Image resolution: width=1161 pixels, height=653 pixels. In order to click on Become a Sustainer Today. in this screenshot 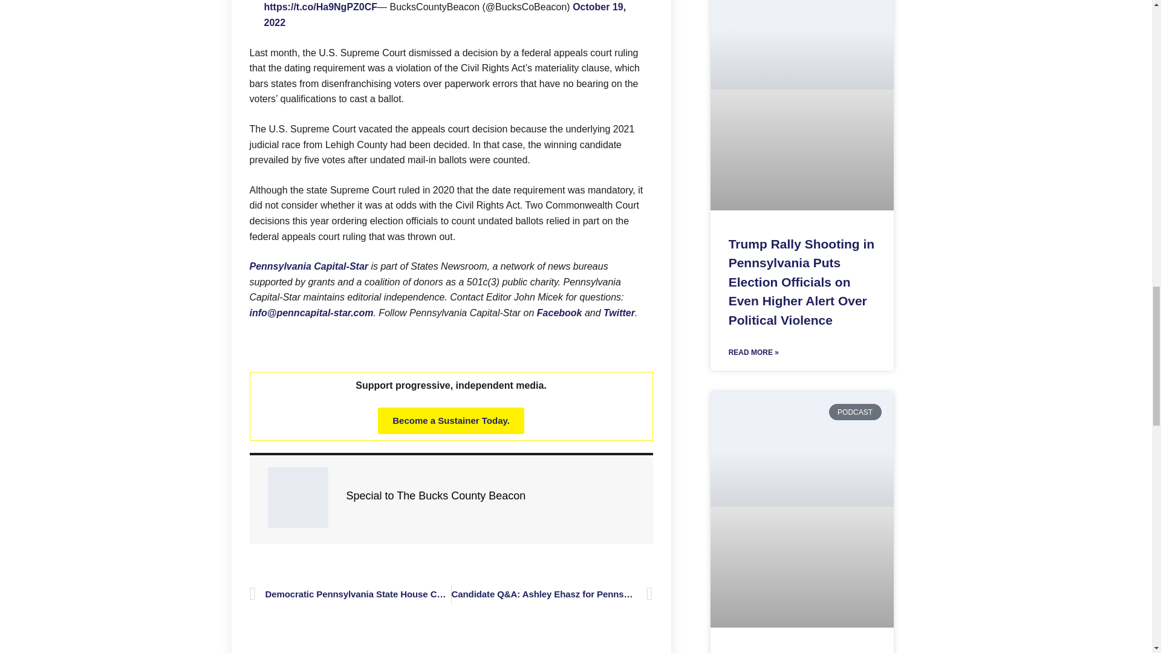, I will do `click(451, 421)`.